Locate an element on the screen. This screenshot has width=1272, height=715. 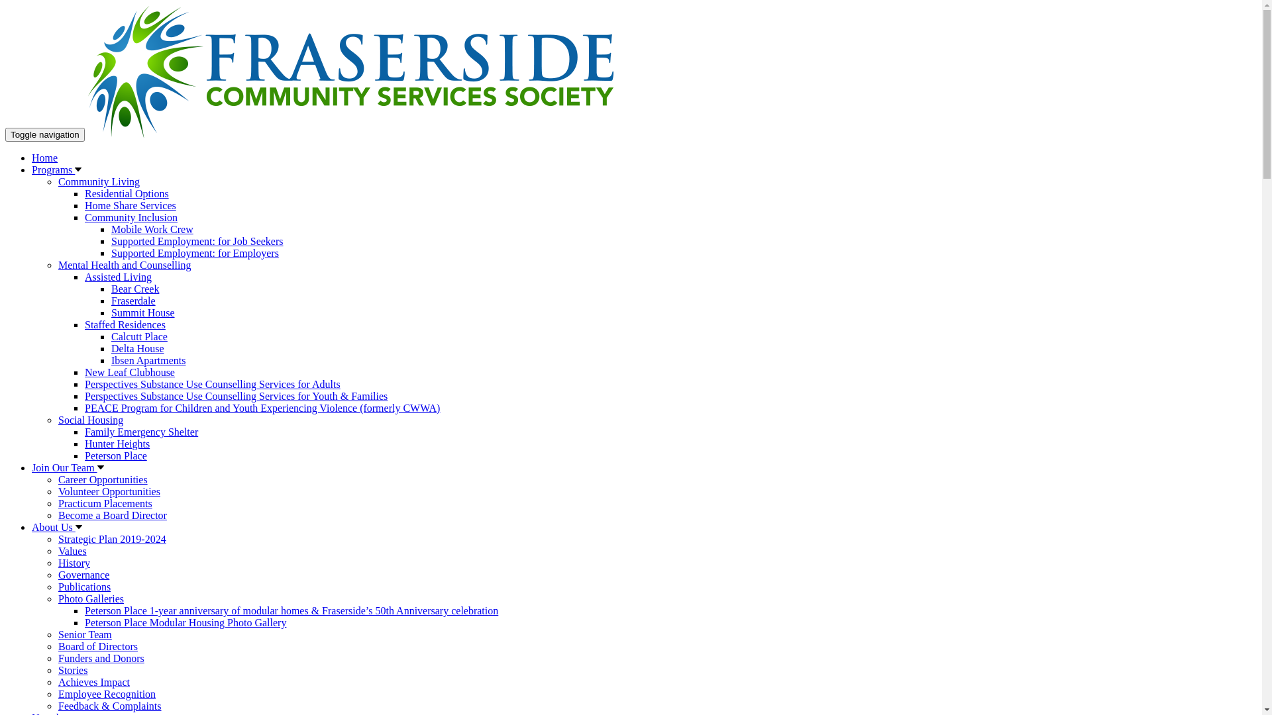
Photo Galleries is located at coordinates (91, 598).